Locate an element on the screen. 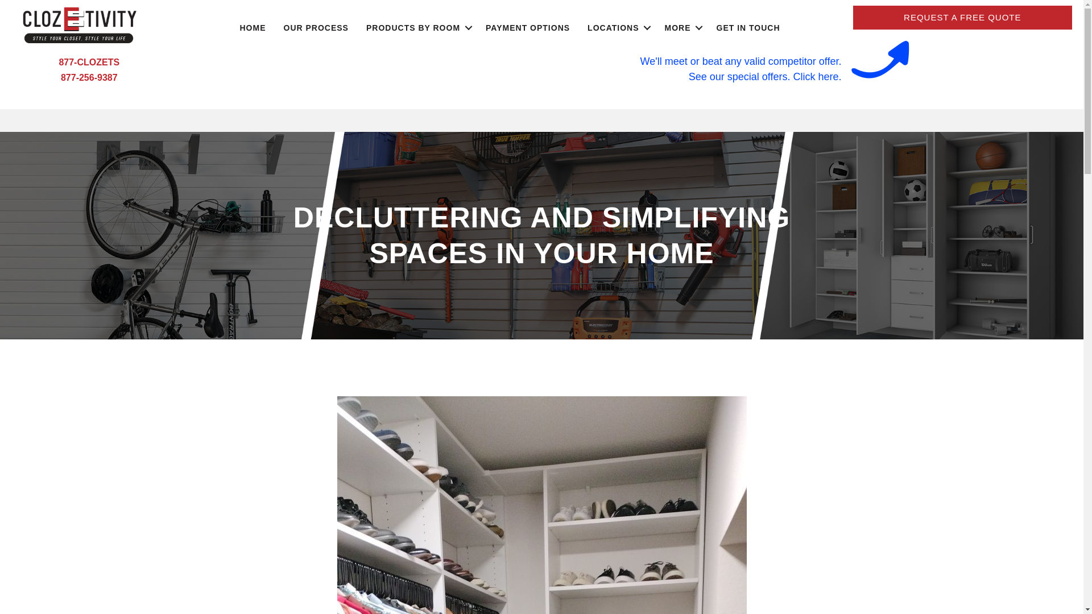 The image size is (1092, 614). MORE is located at coordinates (681, 27).